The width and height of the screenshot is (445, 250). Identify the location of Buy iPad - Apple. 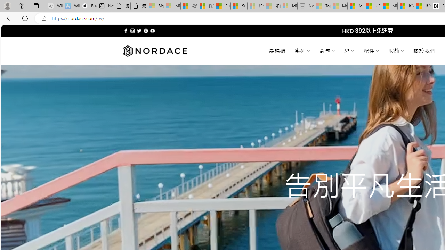
(88, 6).